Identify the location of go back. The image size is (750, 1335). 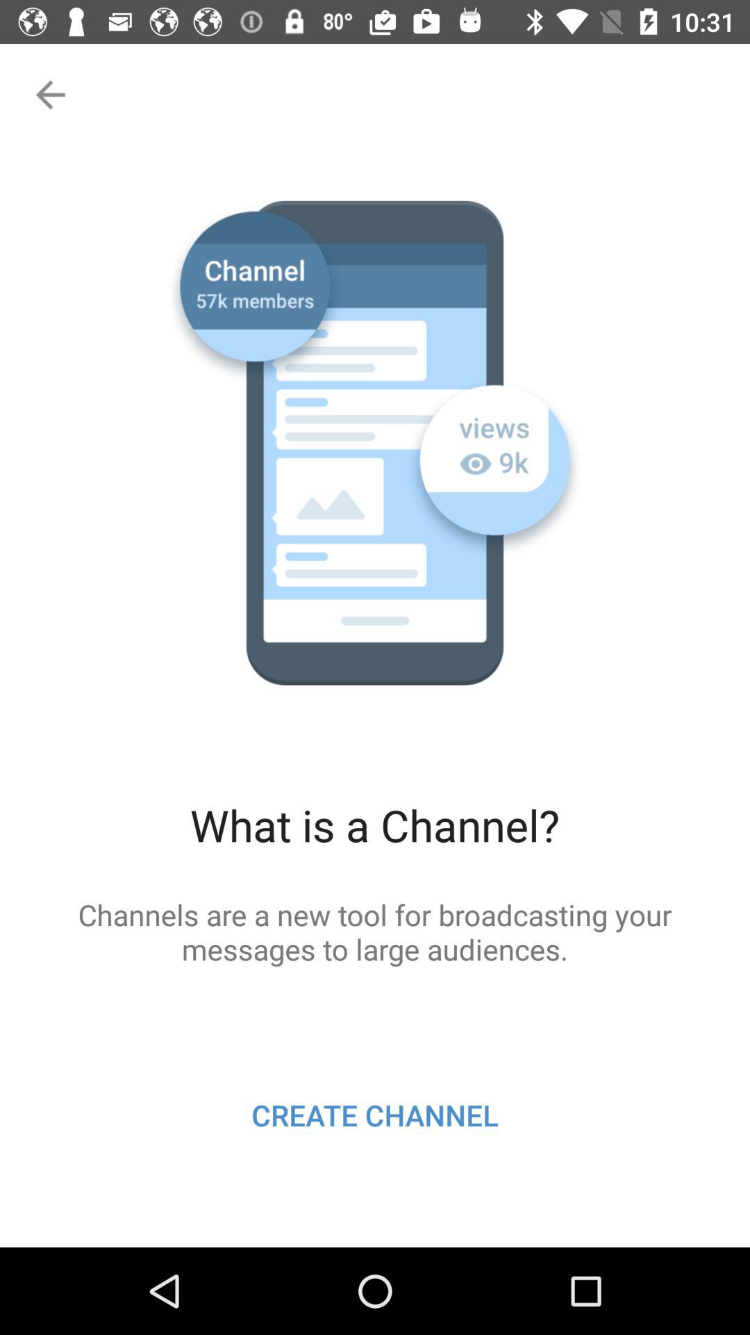
(49, 95).